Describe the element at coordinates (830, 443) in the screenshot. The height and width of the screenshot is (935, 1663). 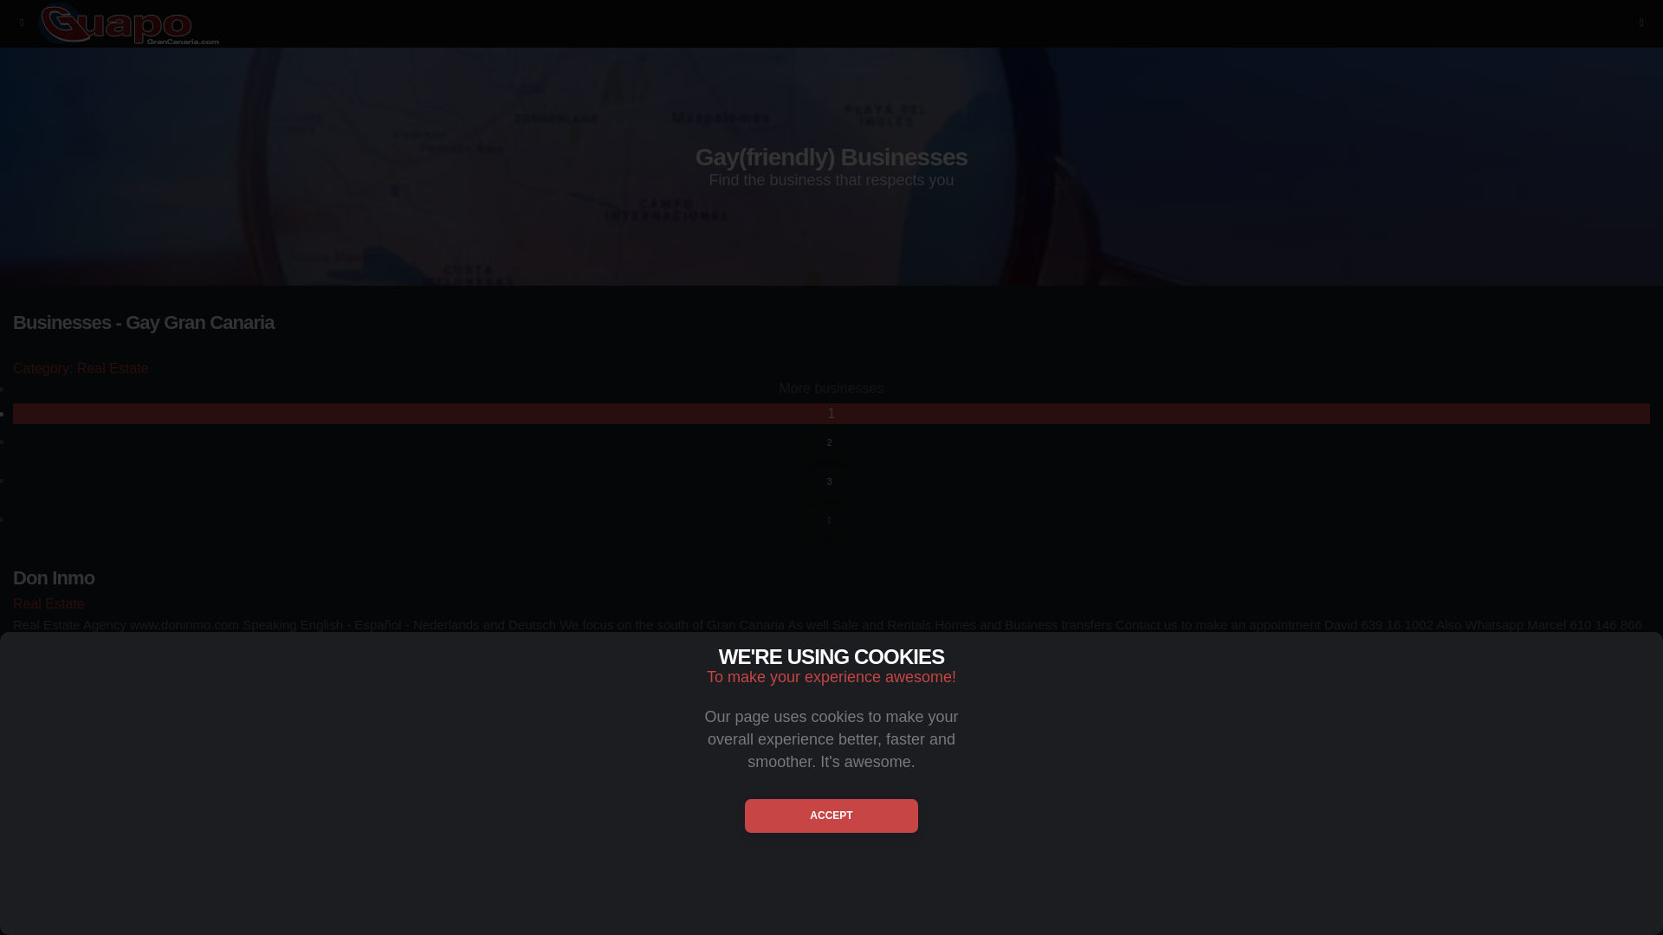
I see `2` at that location.